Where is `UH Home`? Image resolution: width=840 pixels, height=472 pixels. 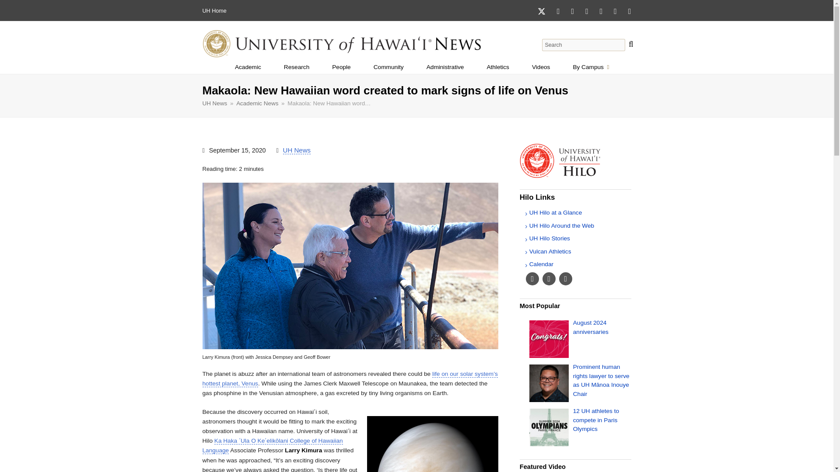 UH Home is located at coordinates (297, 150).